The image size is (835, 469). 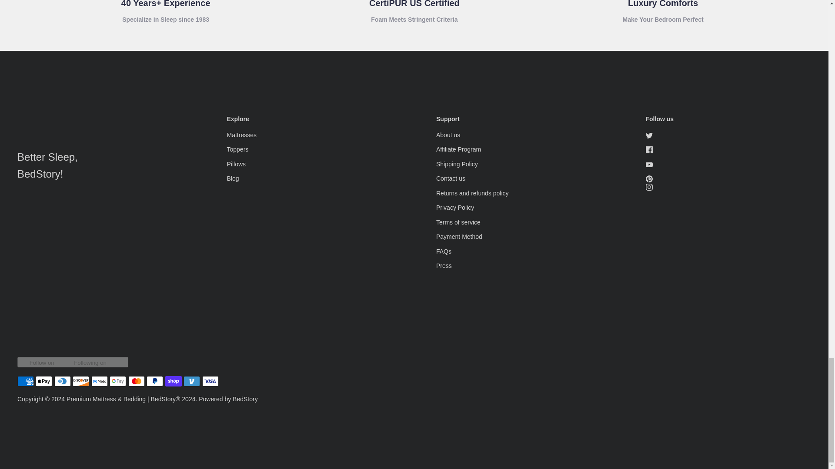 What do you see at coordinates (63, 381) in the screenshot?
I see `Diners Club` at bounding box center [63, 381].